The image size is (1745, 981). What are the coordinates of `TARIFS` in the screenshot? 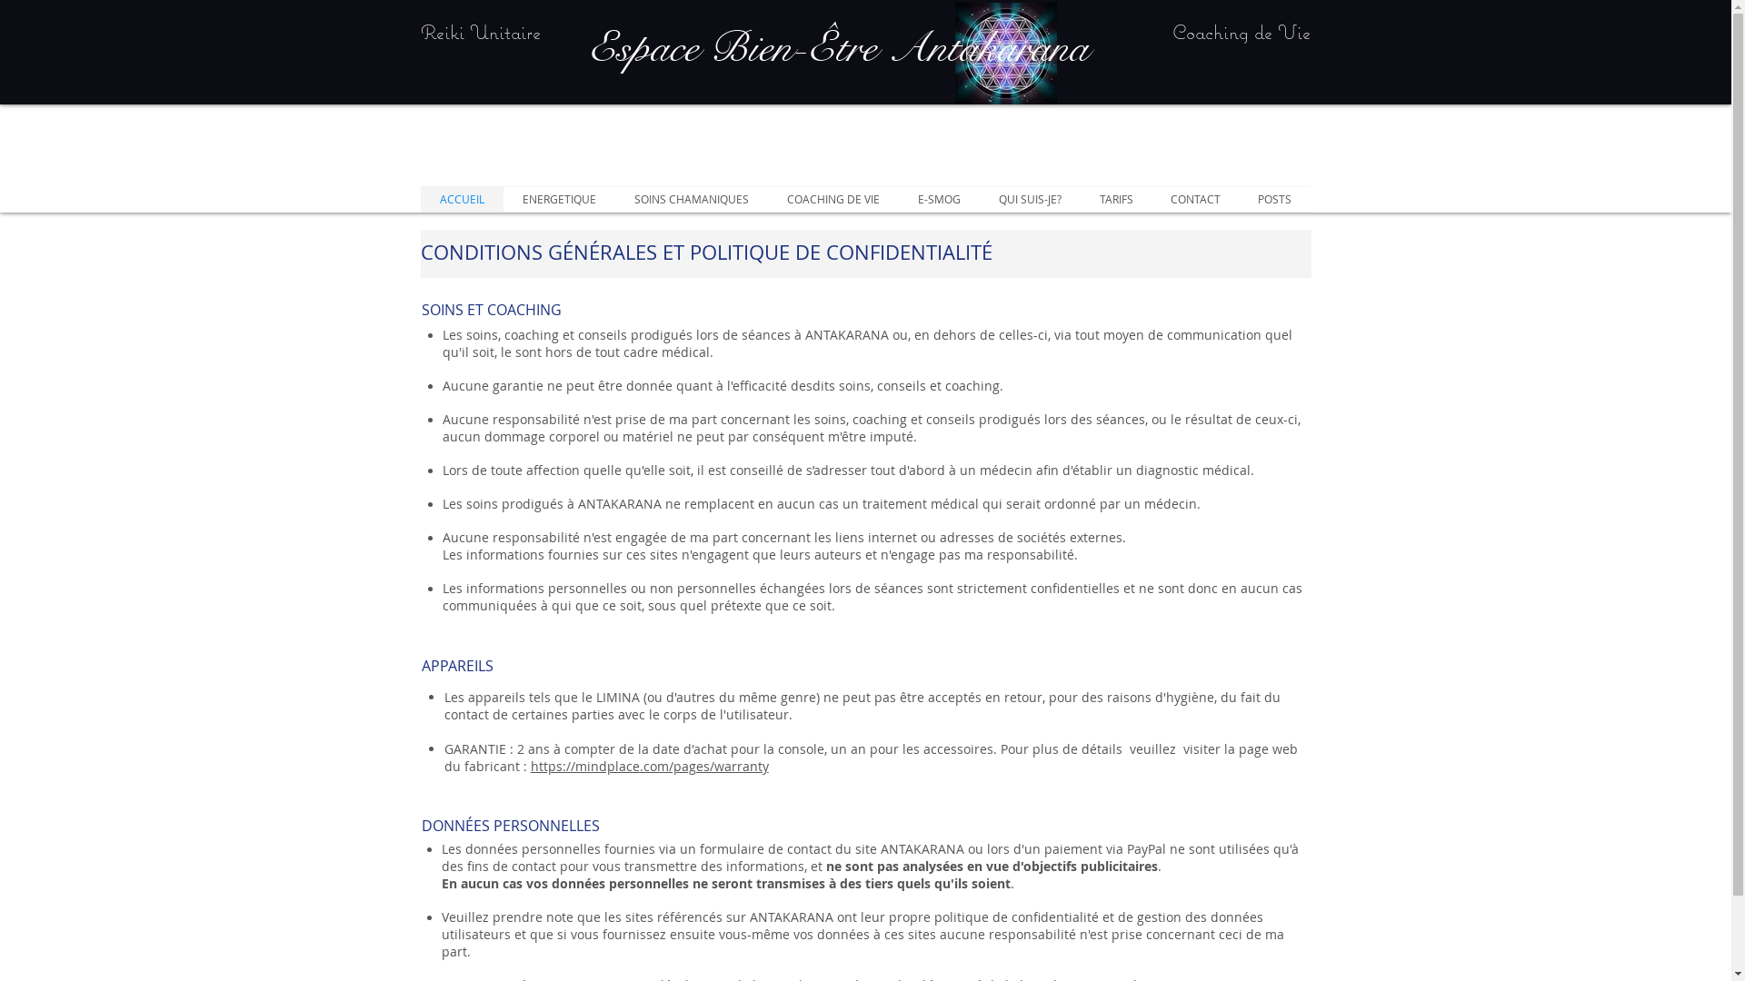 It's located at (1116, 200).